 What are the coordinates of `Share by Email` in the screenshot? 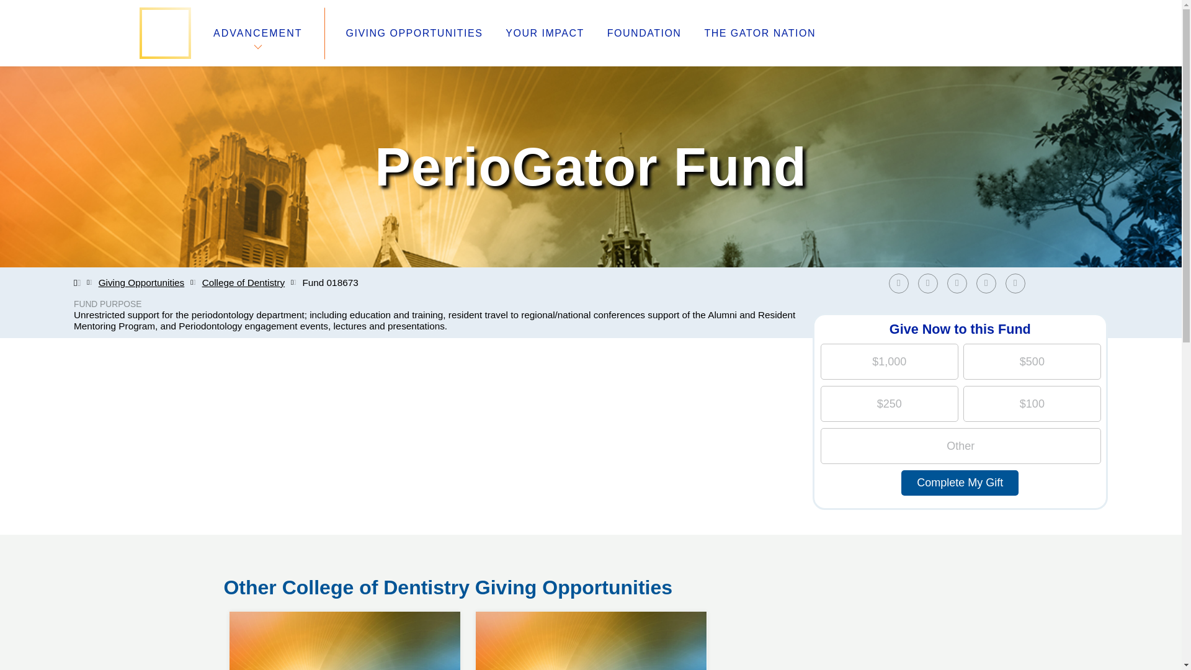 It's located at (1015, 283).